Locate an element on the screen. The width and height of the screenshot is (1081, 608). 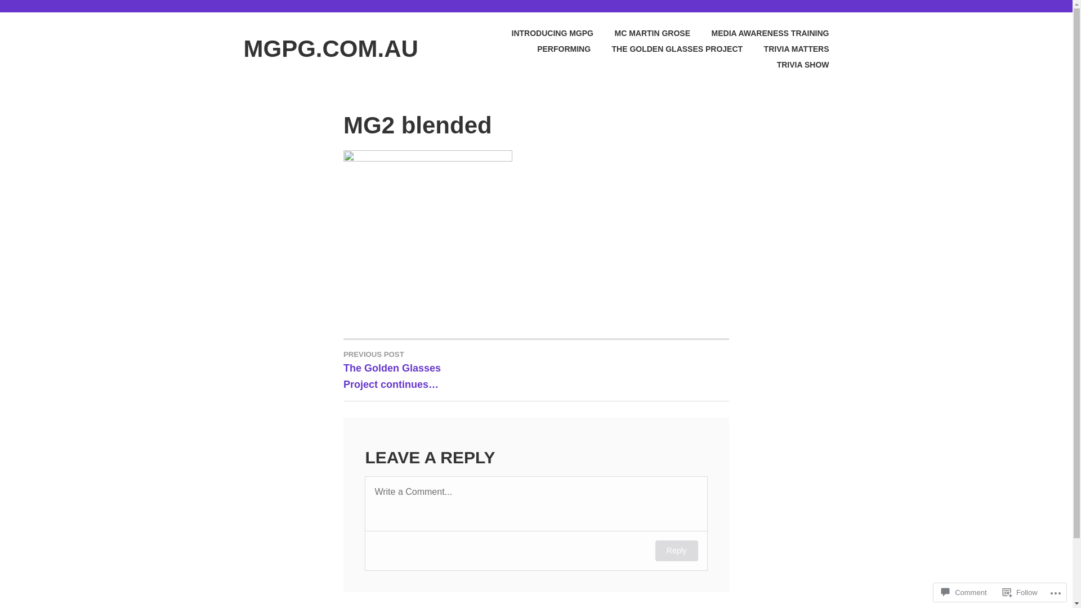
THE GOLDEN GLASSES PROJECT is located at coordinates (668, 49).